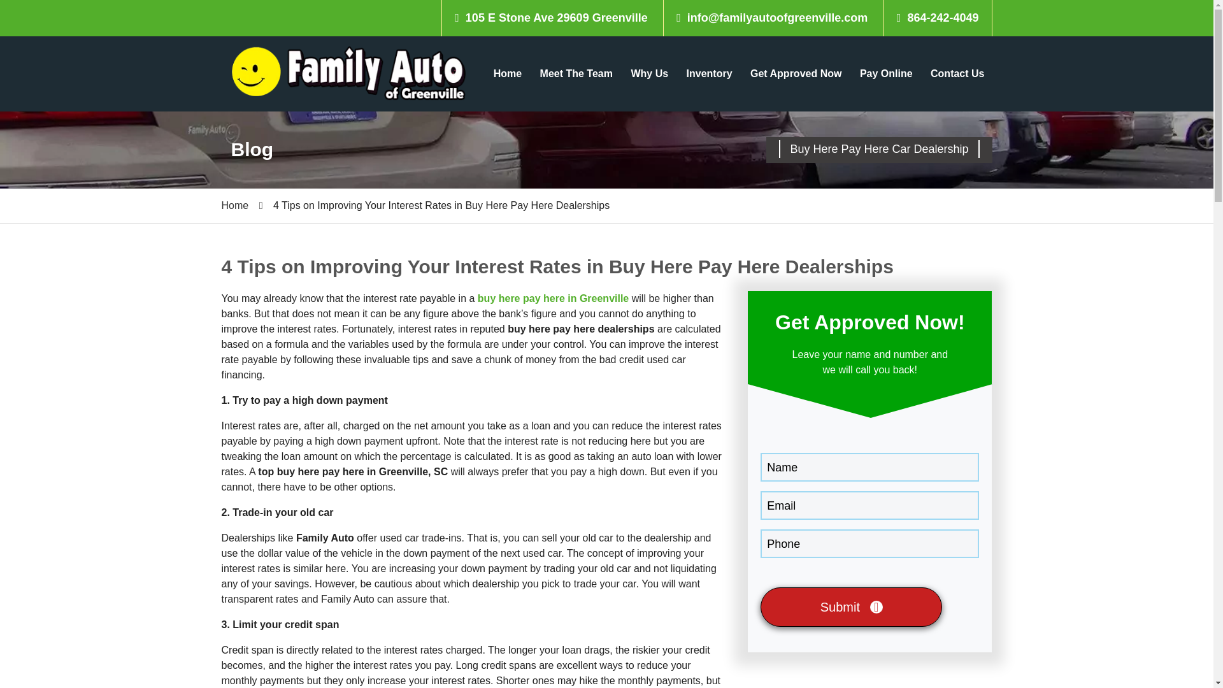 The width and height of the screenshot is (1223, 688). I want to click on 105 E Stone Ave 29609 Greenville, so click(555, 18).